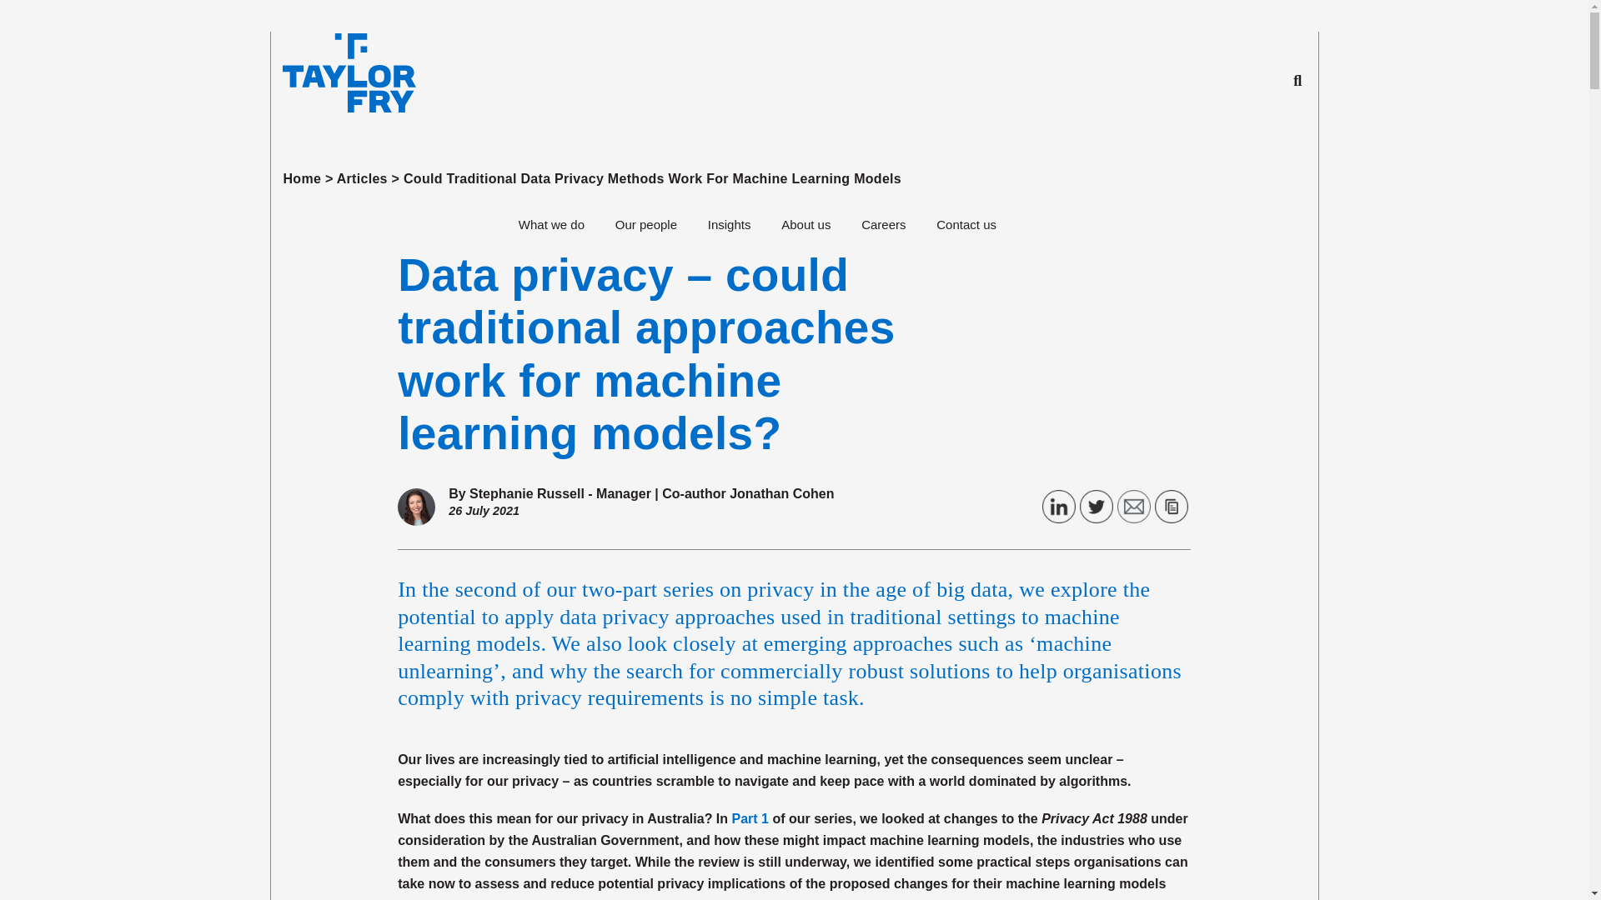 This screenshot has height=900, width=1601. Describe the element at coordinates (344, 77) in the screenshot. I see `Taylor Fry` at that location.